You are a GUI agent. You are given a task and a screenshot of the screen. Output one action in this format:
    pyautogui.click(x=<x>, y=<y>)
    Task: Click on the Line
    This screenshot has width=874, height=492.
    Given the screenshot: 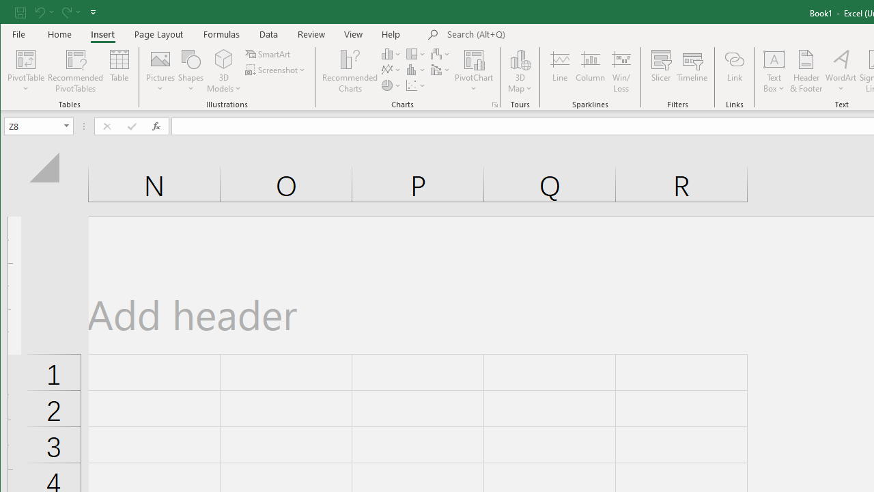 What is the action you would take?
    pyautogui.click(x=559, y=71)
    